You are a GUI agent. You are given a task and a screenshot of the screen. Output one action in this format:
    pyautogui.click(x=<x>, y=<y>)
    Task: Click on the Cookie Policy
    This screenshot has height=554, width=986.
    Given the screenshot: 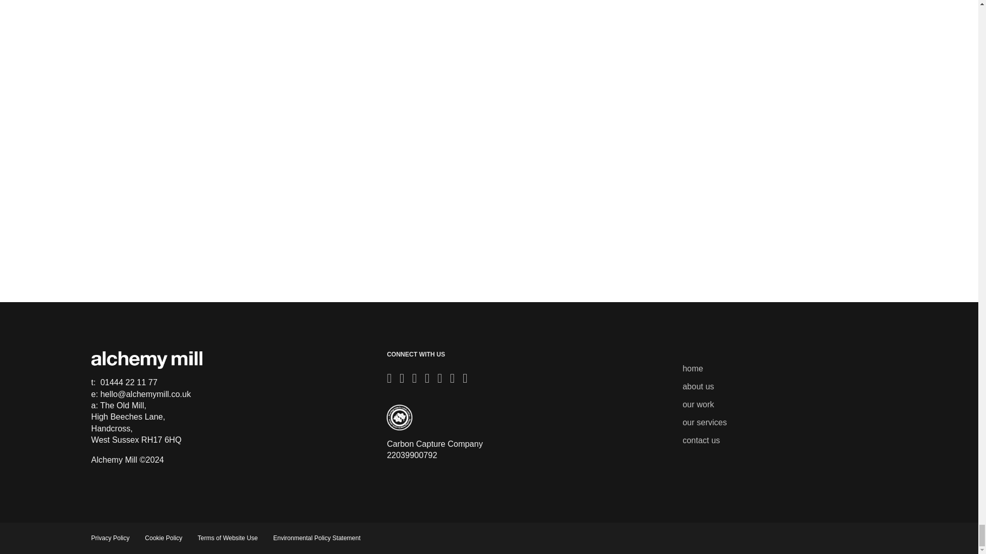 What is the action you would take?
    pyautogui.click(x=164, y=538)
    